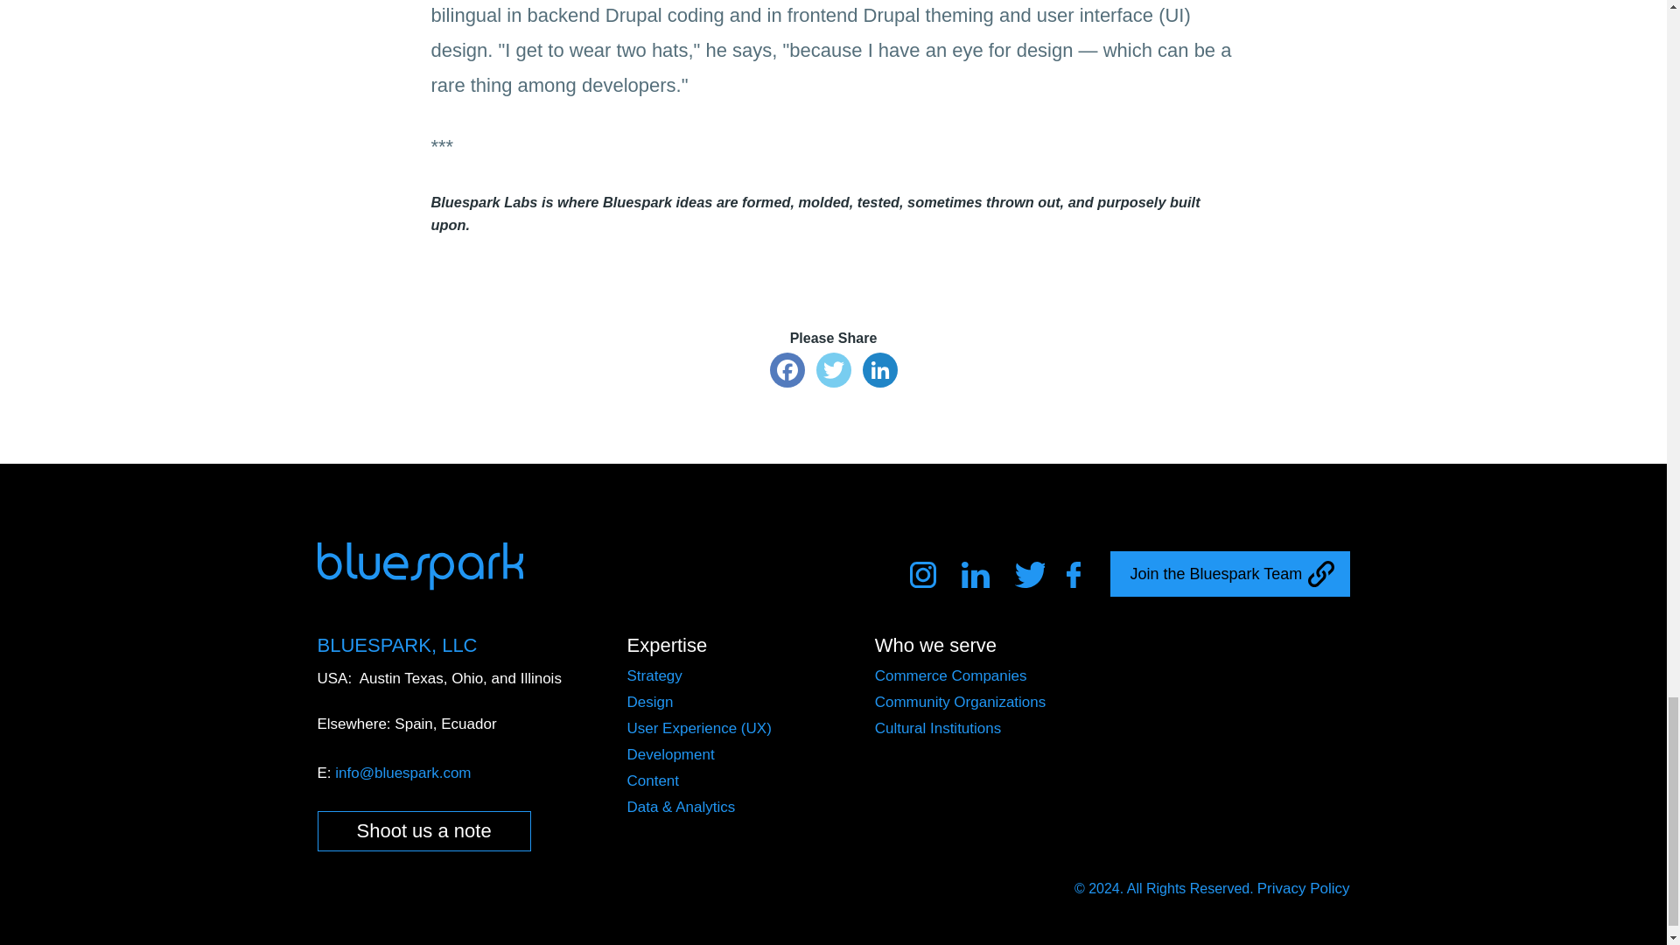  Describe the element at coordinates (787, 372) in the screenshot. I see `Facebook` at that location.